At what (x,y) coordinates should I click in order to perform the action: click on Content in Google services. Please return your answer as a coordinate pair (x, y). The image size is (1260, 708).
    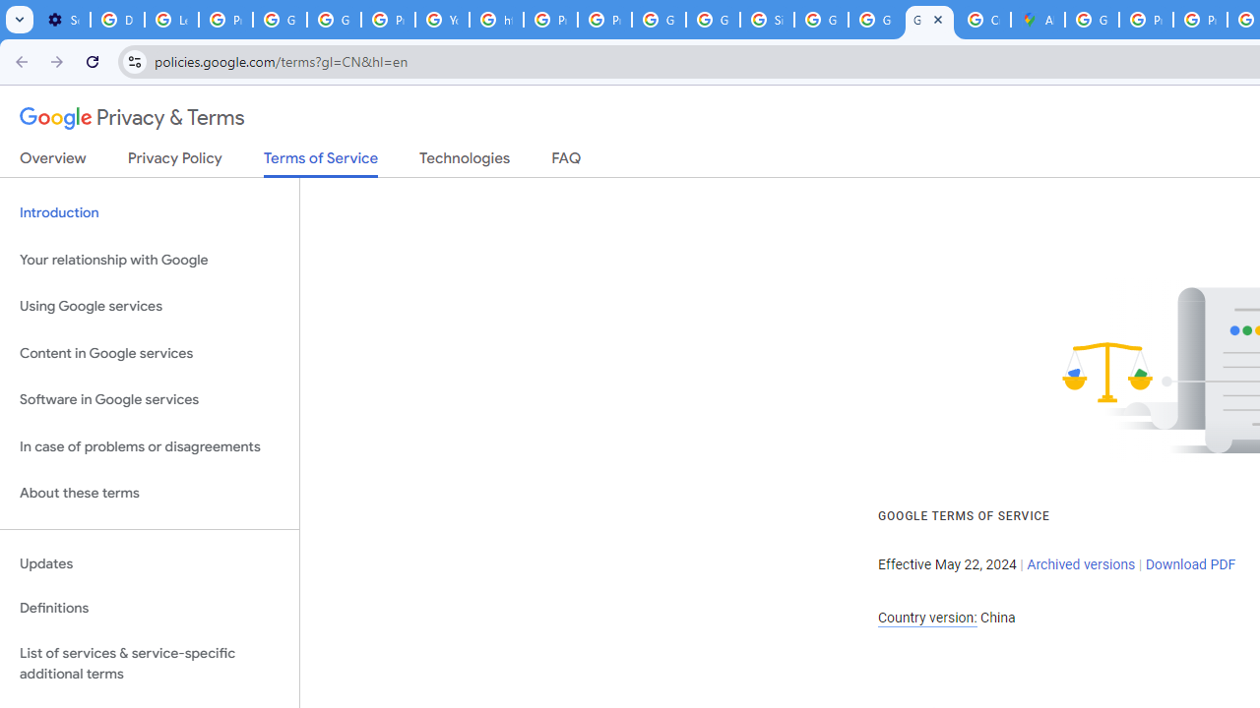
    Looking at the image, I should click on (150, 352).